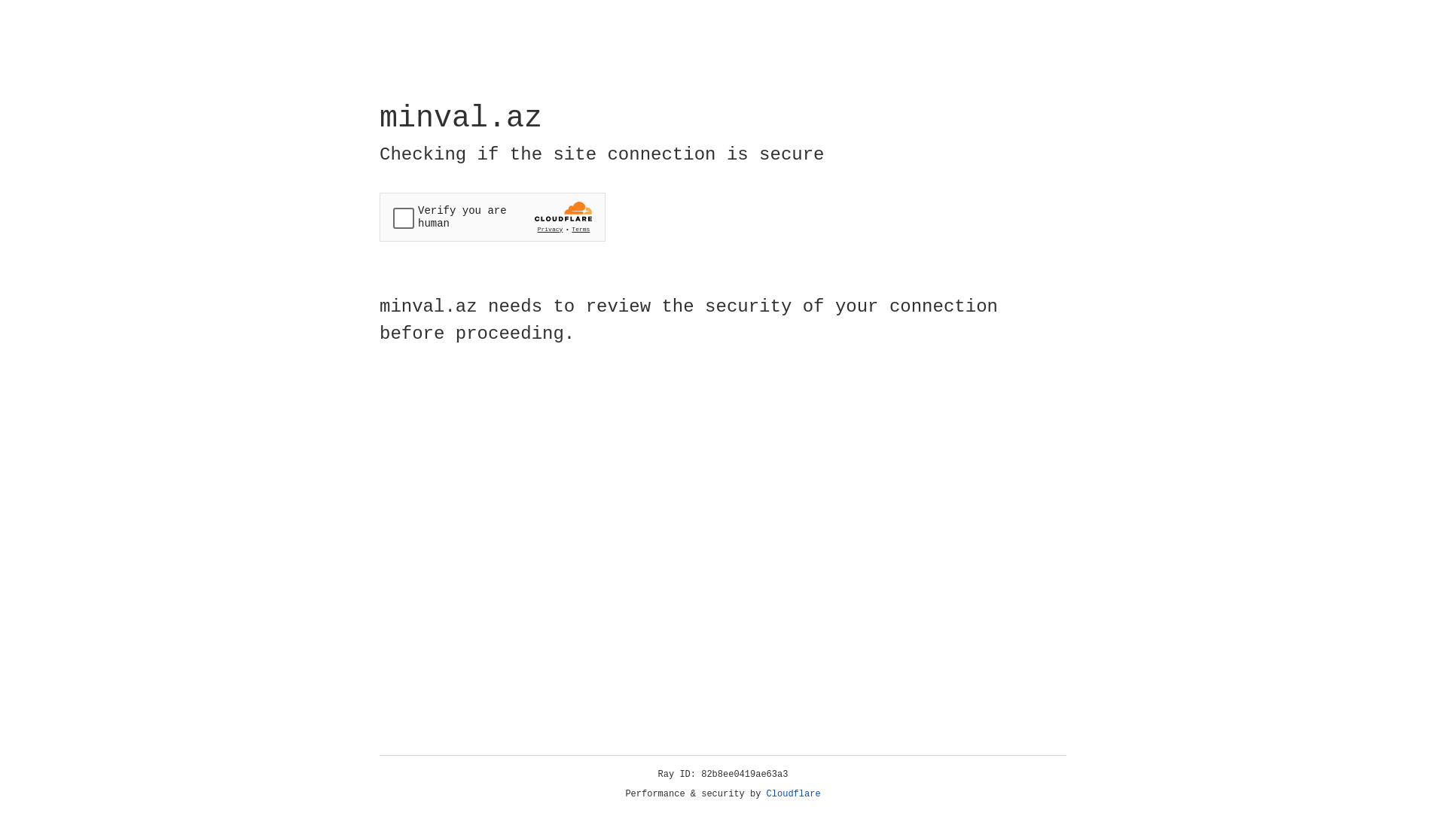  Describe the element at coordinates (794, 794) in the screenshot. I see `Cloudflare` at that location.